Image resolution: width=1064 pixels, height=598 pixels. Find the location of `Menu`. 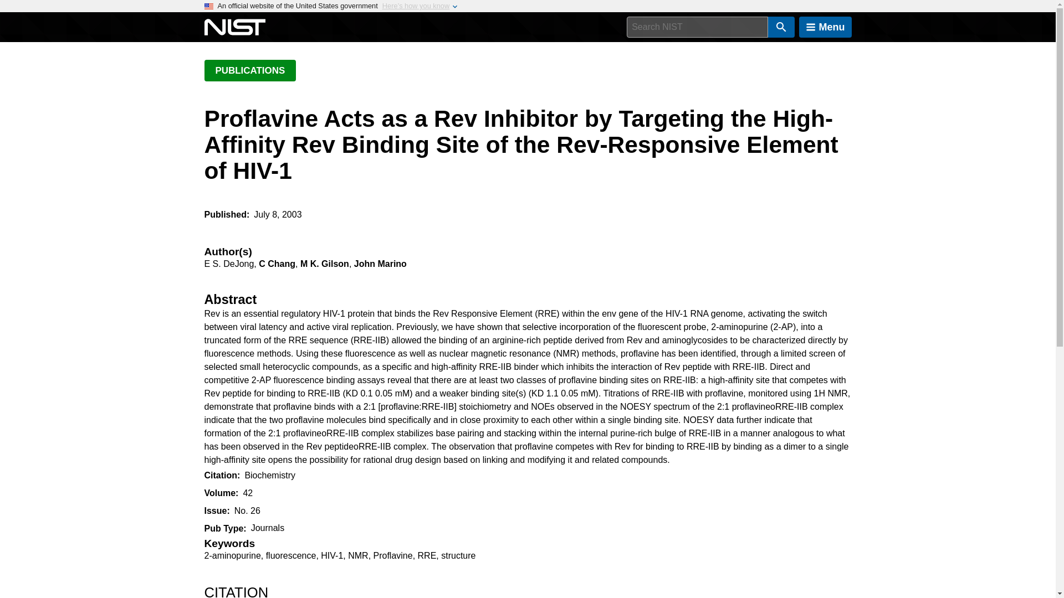

Menu is located at coordinates (825, 27).